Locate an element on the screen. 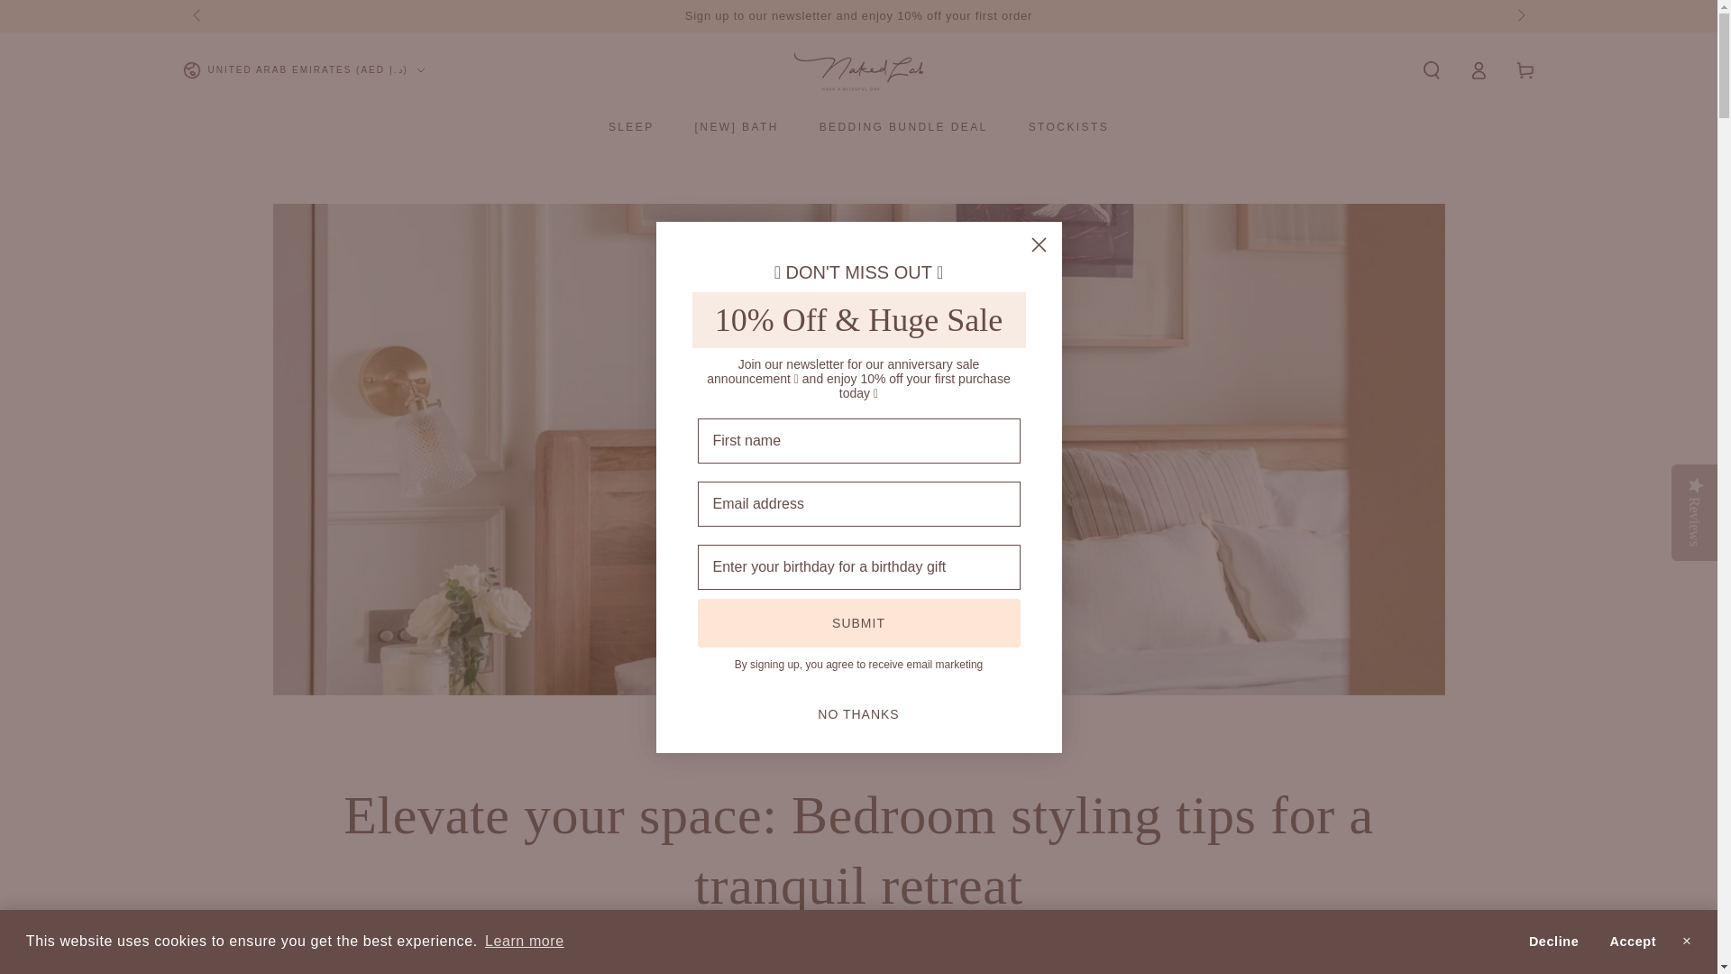  SLEEP is located at coordinates (631, 126).